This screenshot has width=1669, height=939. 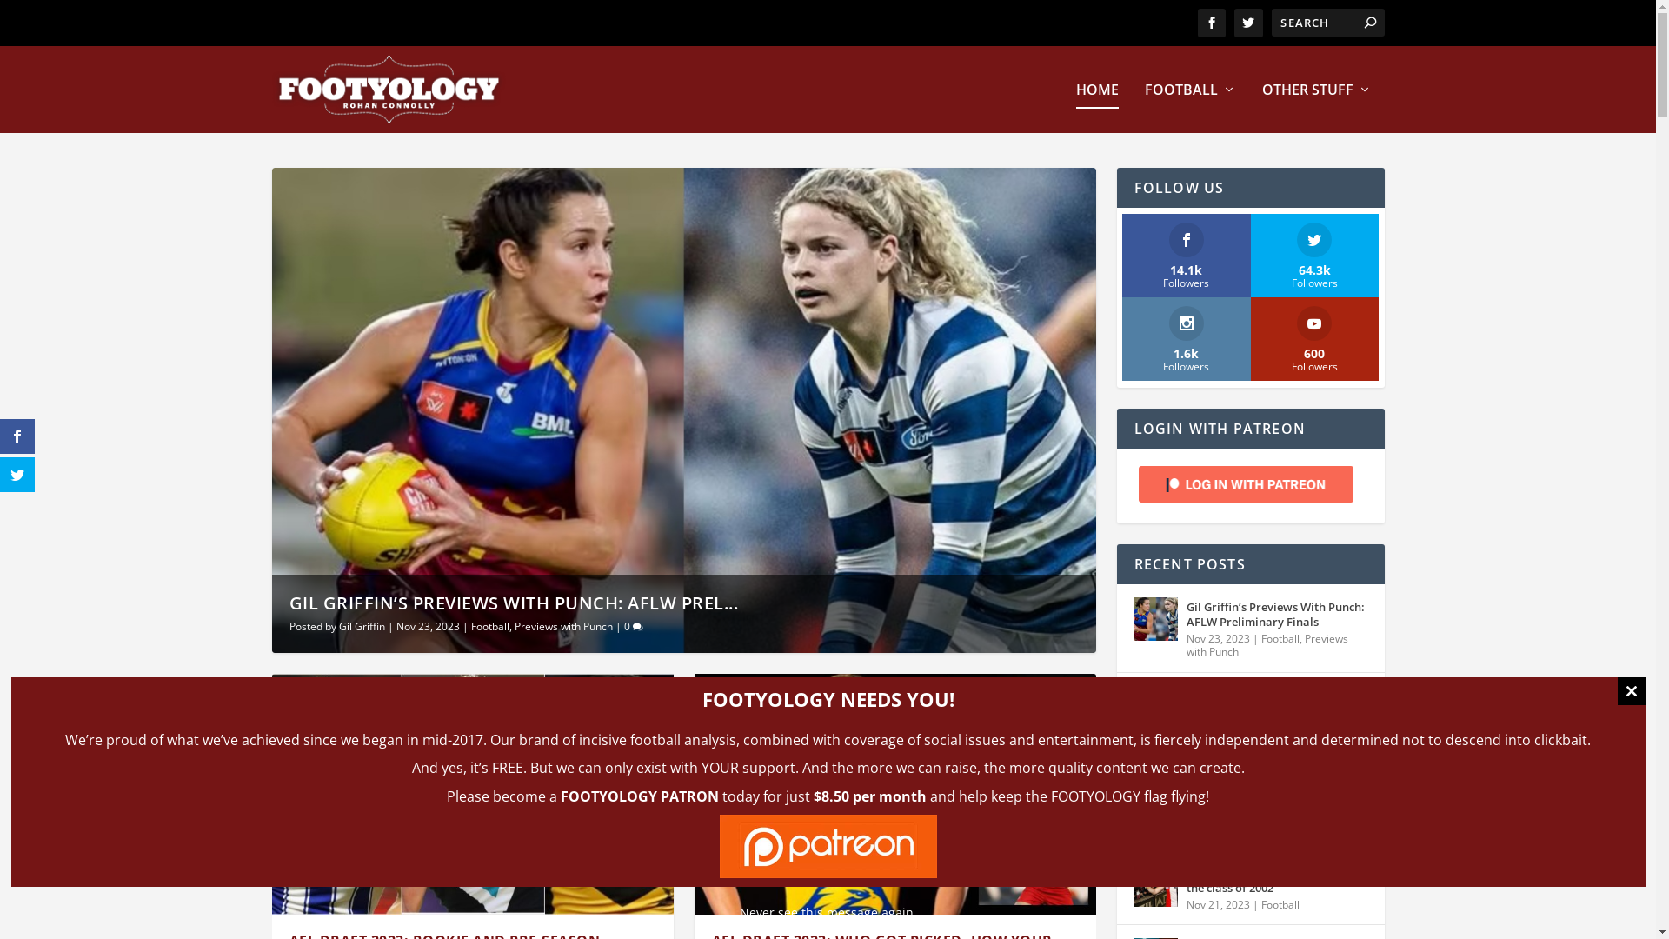 What do you see at coordinates (634, 626) in the screenshot?
I see `0` at bounding box center [634, 626].